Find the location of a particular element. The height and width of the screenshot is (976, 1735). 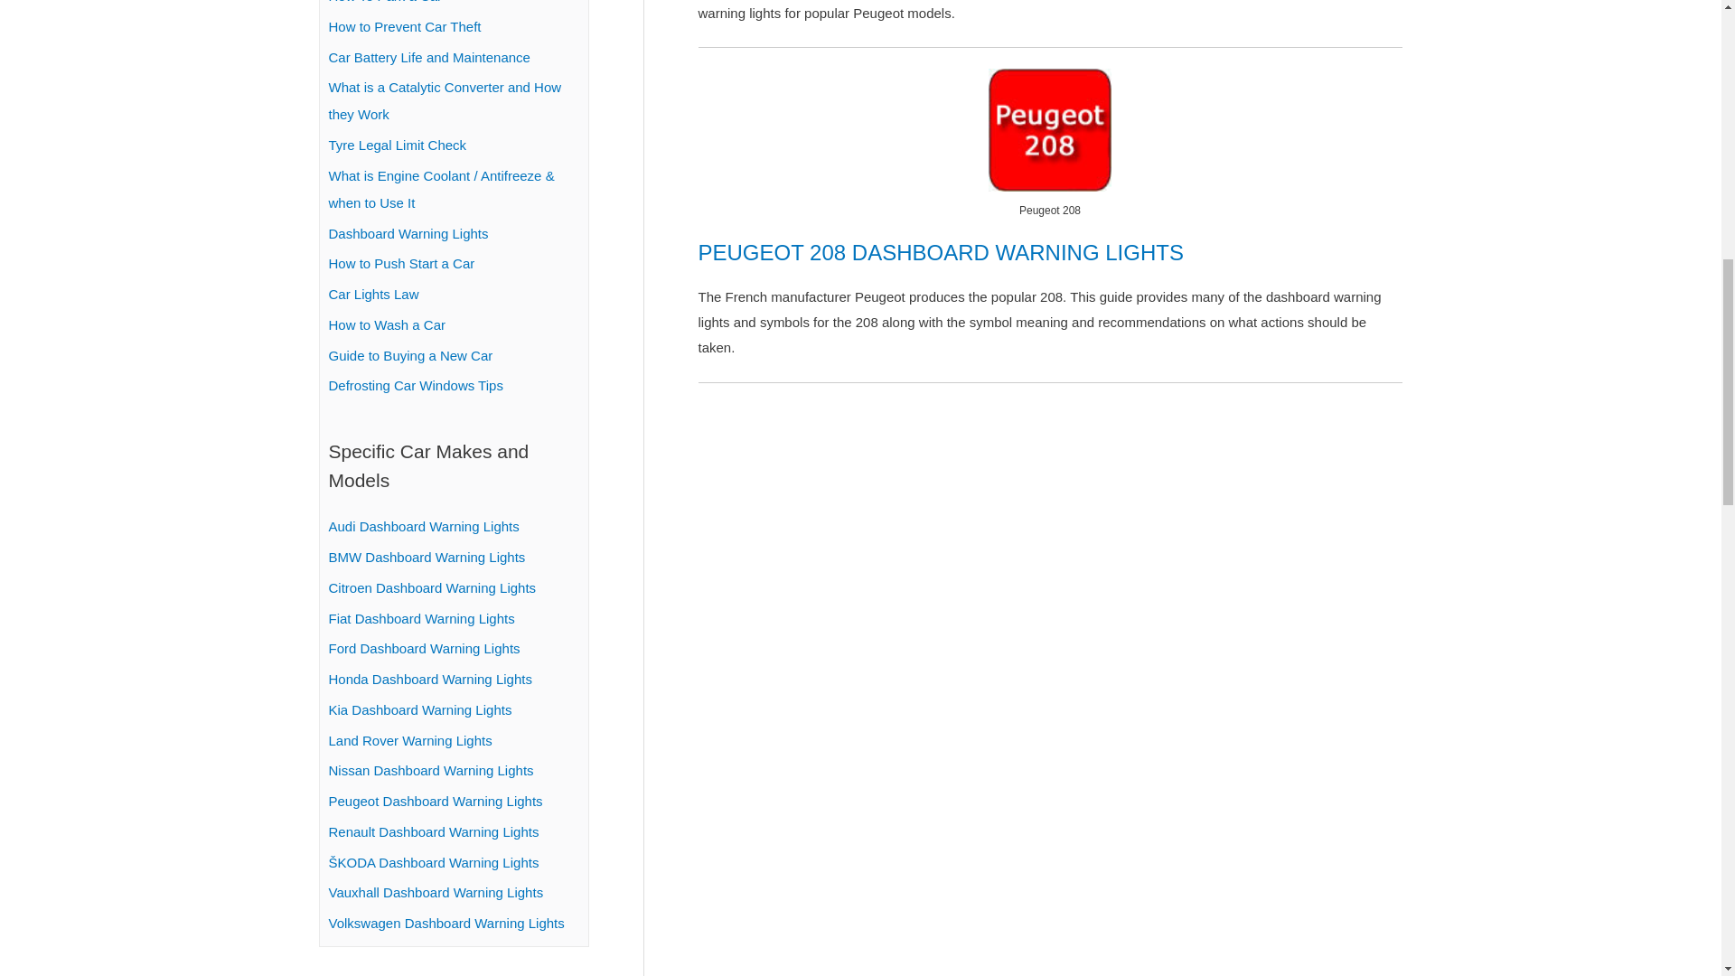

Honda Dashboard Warning Lights is located at coordinates (430, 680).